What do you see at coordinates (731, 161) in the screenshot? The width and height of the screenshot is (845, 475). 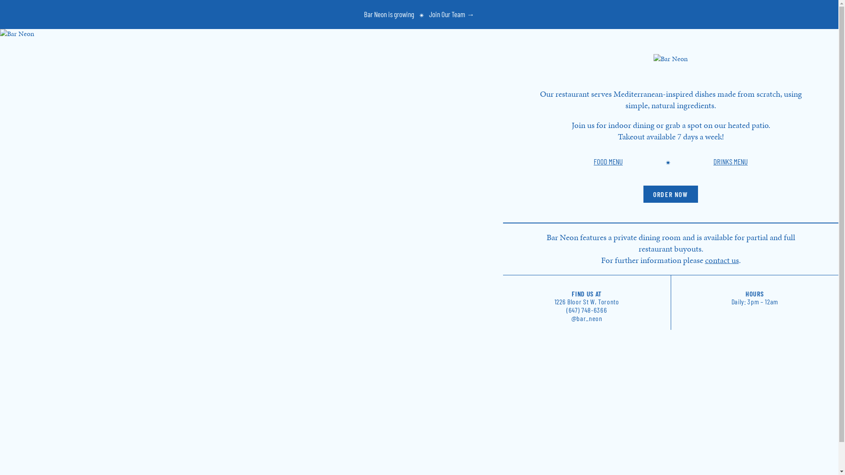 I see `DRINKS MENU` at bounding box center [731, 161].